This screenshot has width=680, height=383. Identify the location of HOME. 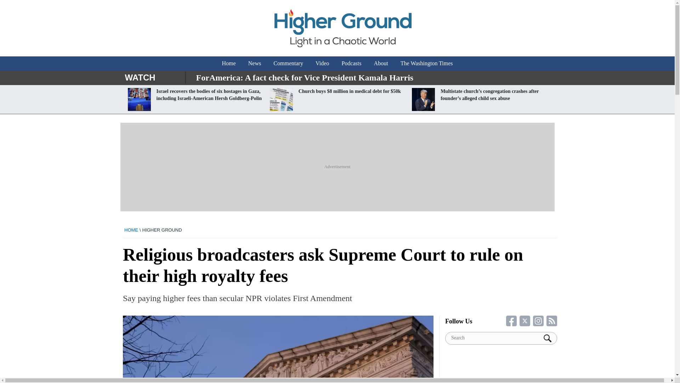
(131, 230).